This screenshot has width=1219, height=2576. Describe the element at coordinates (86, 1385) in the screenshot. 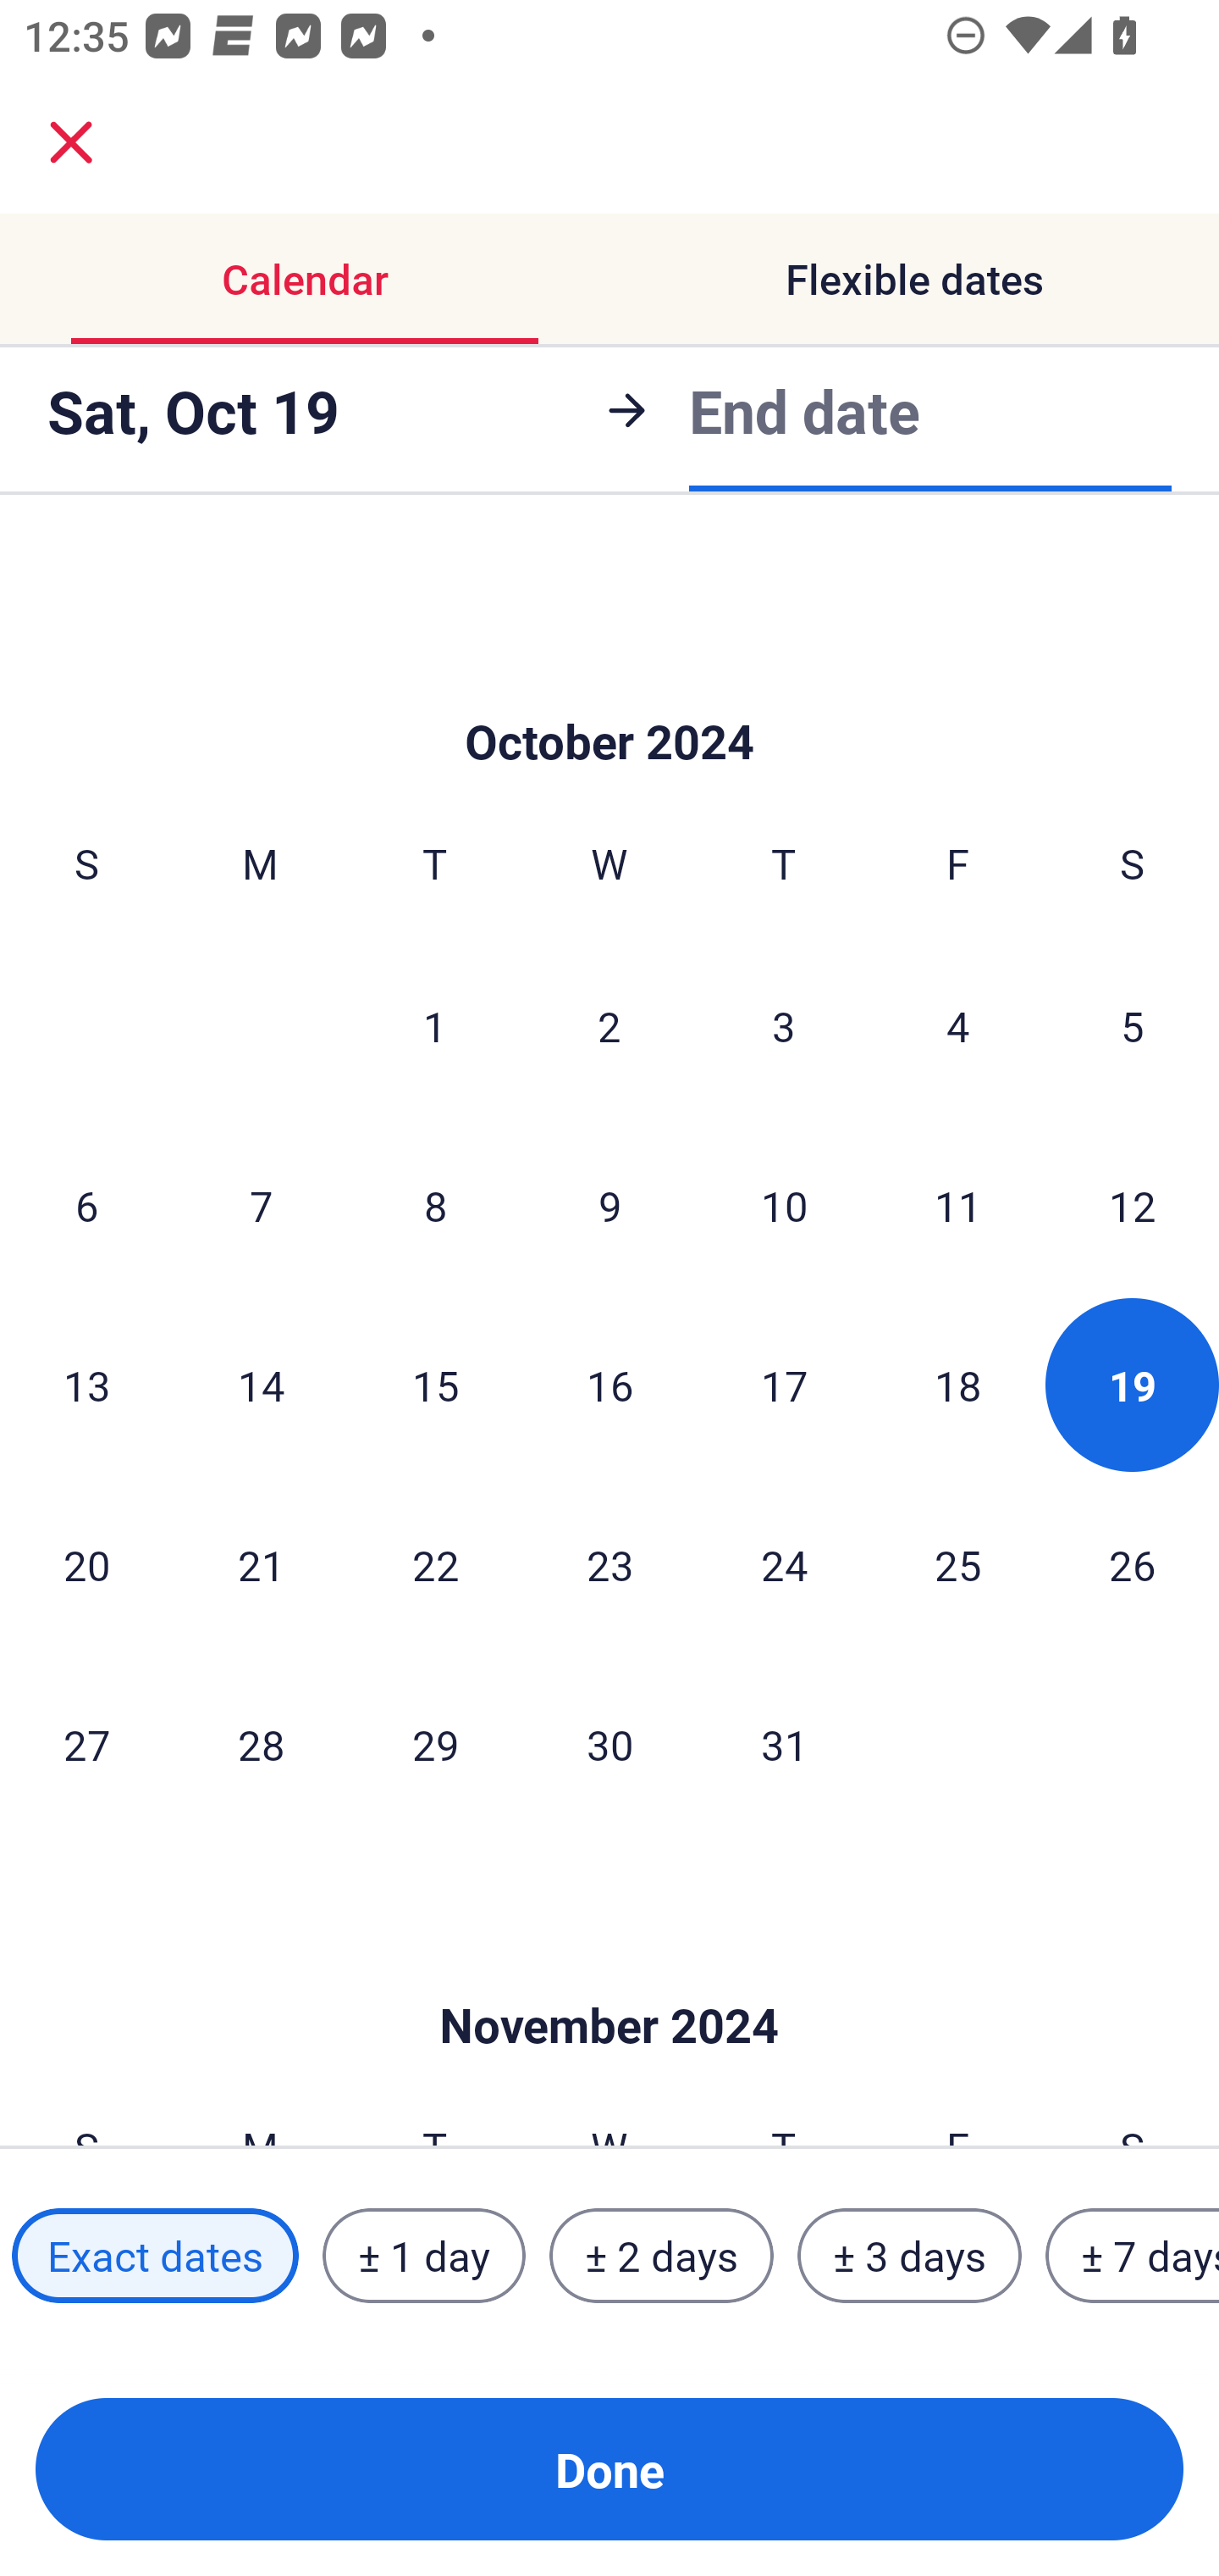

I see `13 Sunday, October 13, 2024` at that location.